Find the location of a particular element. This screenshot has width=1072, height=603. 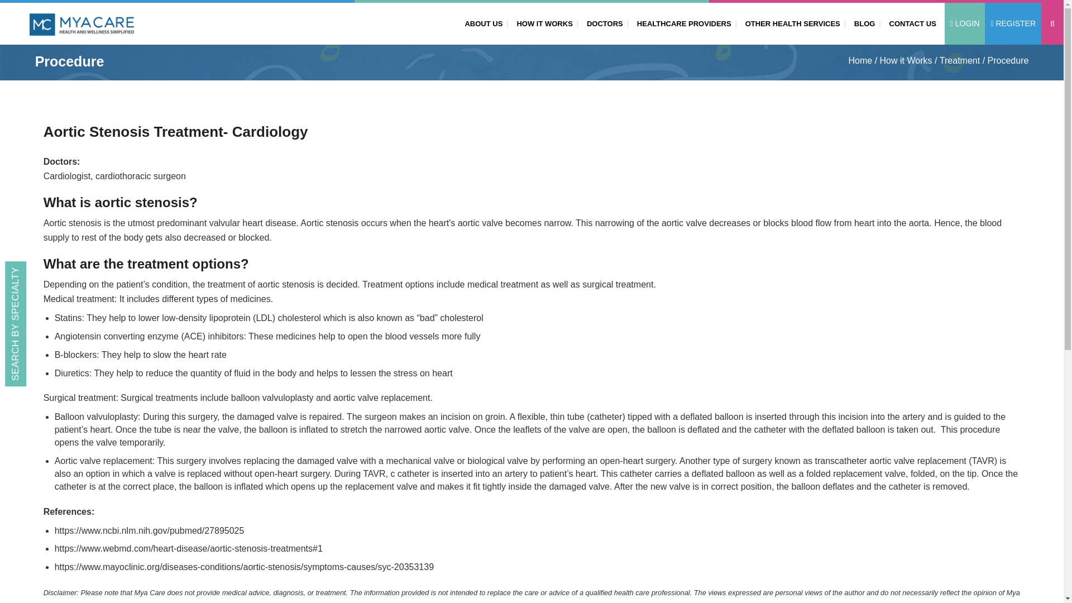

REGISTER is located at coordinates (1013, 23).